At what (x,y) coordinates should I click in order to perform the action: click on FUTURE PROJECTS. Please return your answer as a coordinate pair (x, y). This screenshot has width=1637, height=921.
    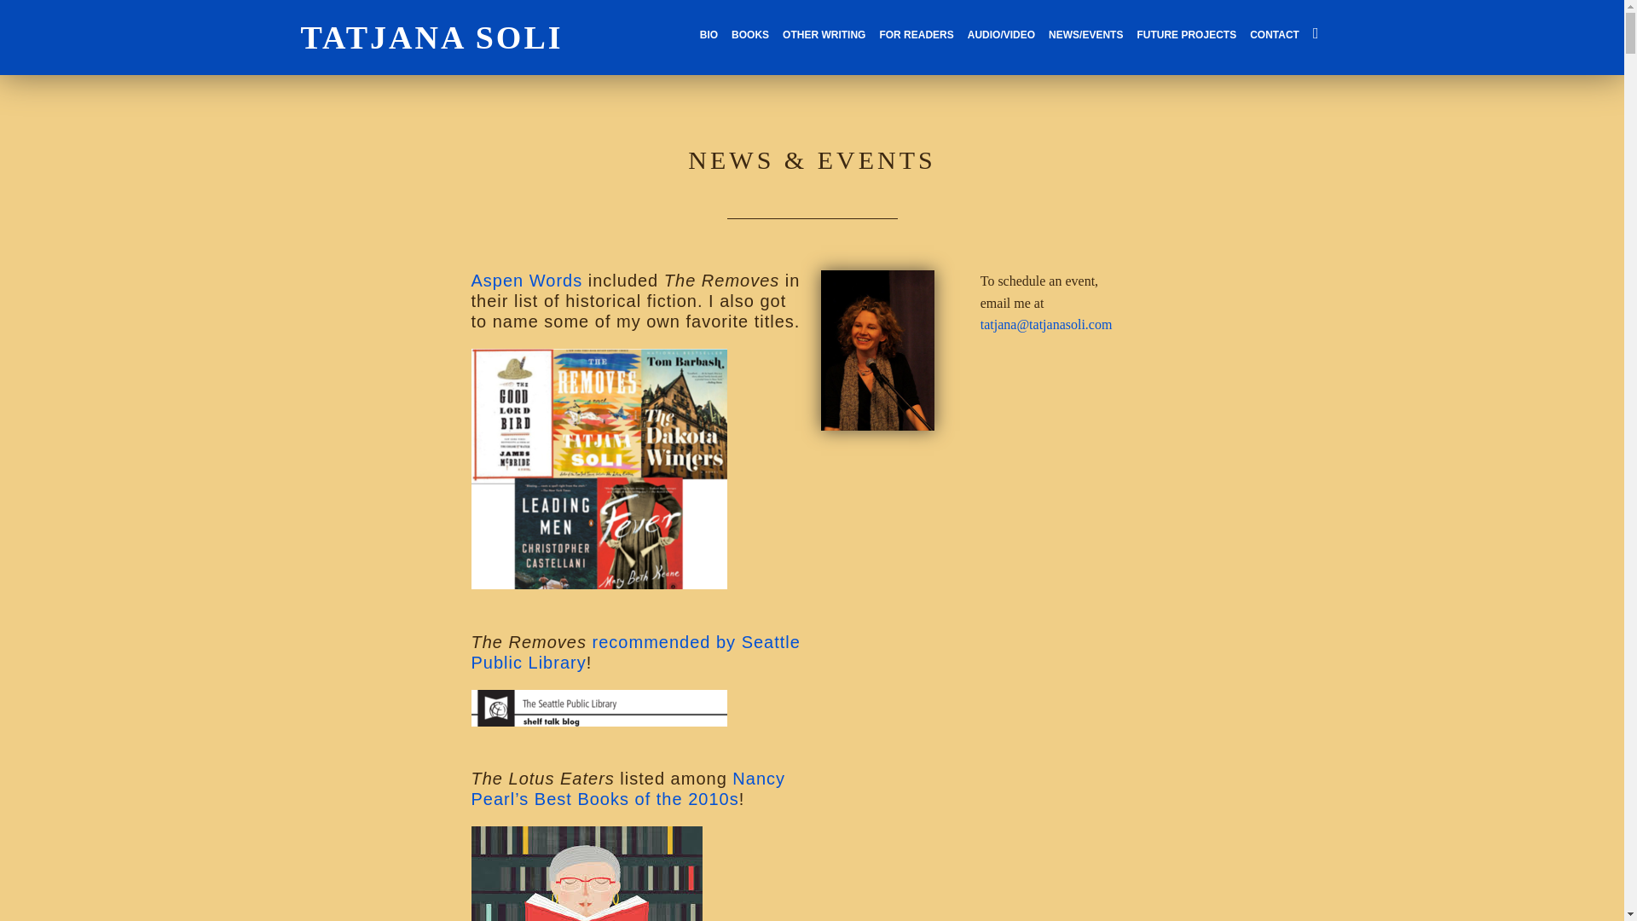
    Looking at the image, I should click on (1185, 34).